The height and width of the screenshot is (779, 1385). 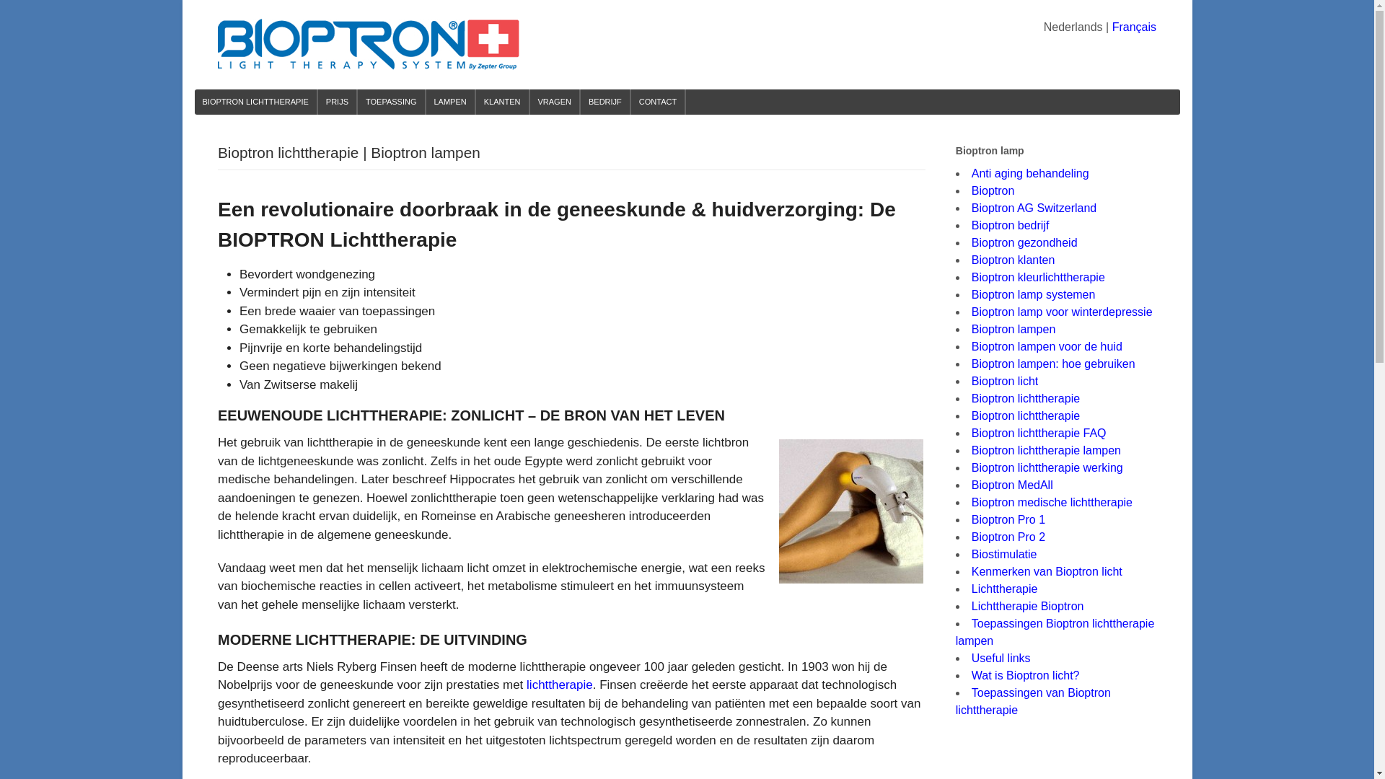 I want to click on Bioptron medische lichttherapie, so click(x=1052, y=502).